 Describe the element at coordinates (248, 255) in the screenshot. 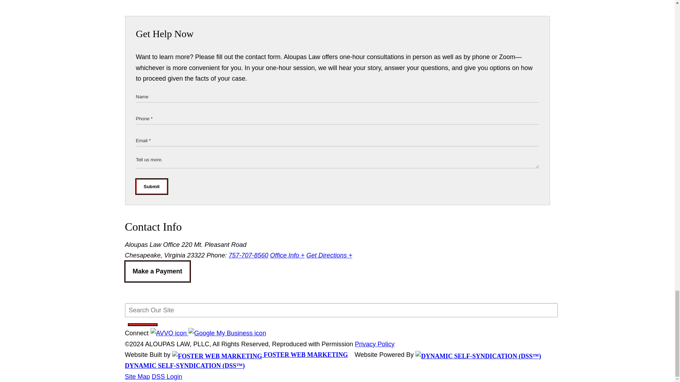

I see `757-707-8560` at that location.